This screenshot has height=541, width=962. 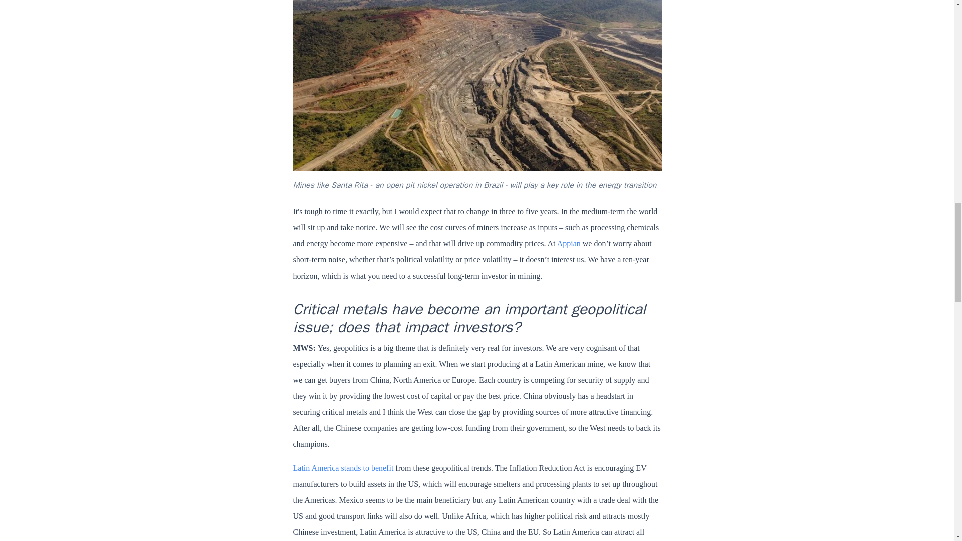 What do you see at coordinates (569, 243) in the screenshot?
I see `Appian` at bounding box center [569, 243].